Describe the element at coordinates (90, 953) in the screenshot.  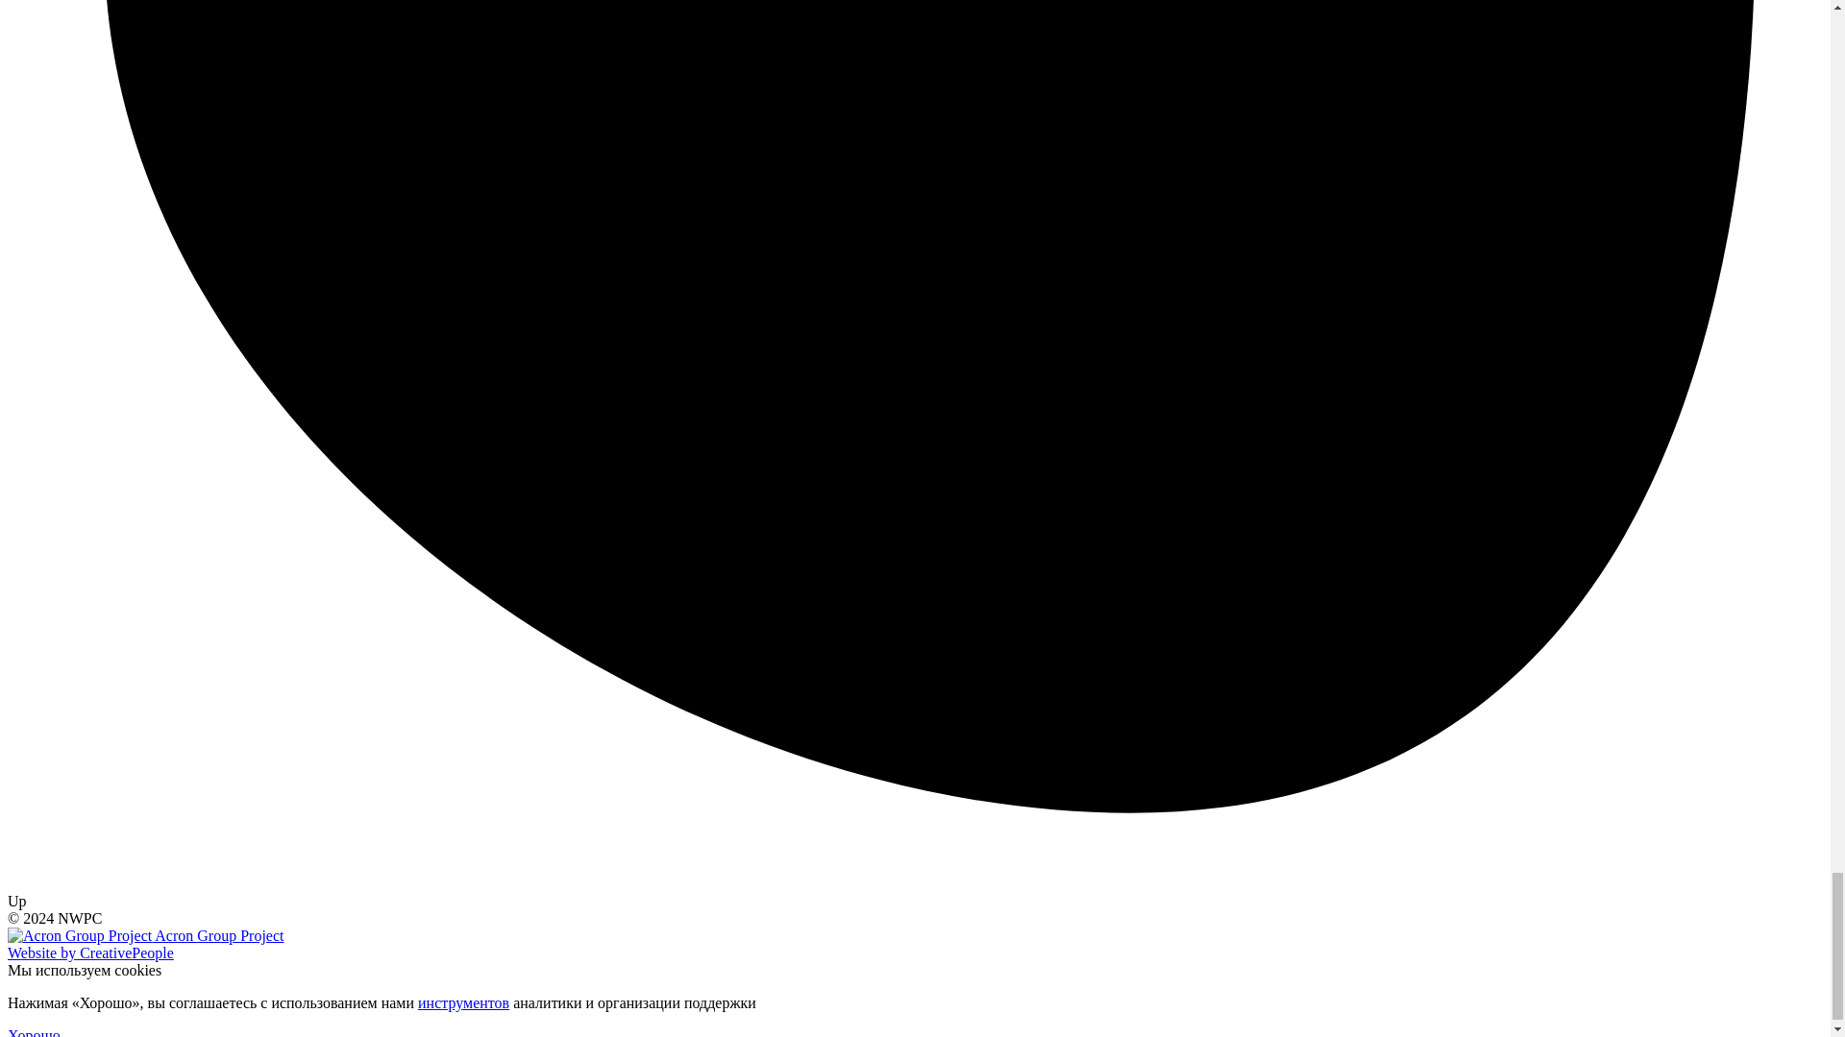
I see `Website by CreativePeople` at that location.